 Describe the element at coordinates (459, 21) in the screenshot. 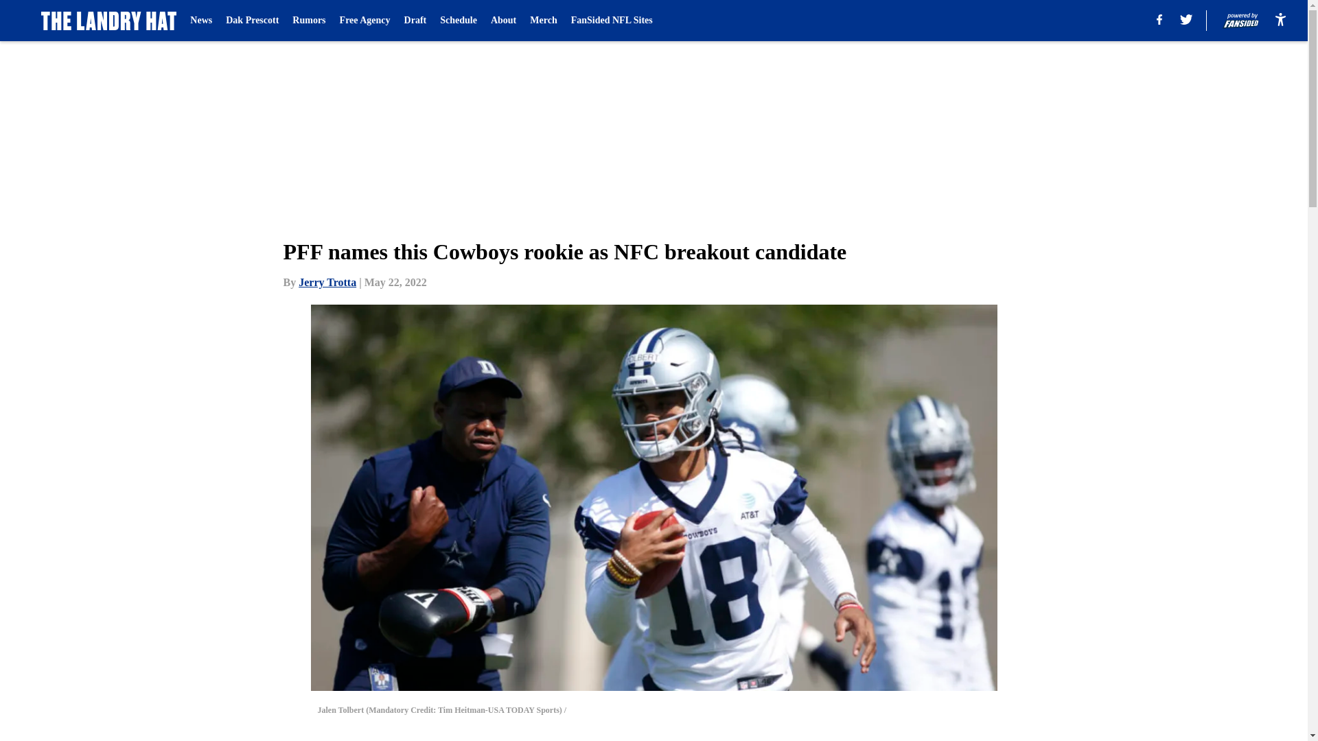

I see `Schedule` at that location.